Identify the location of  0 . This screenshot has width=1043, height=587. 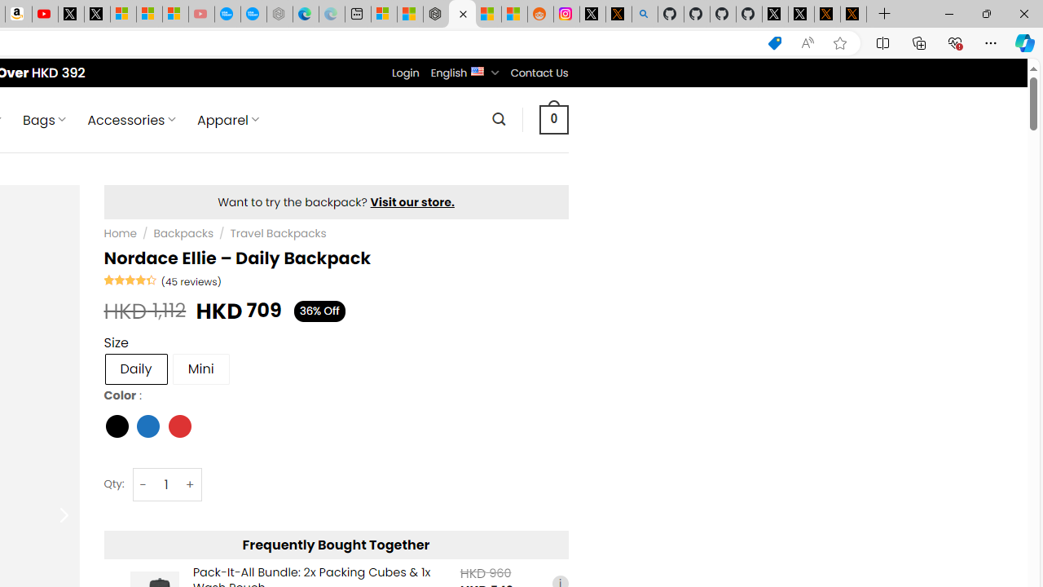
(553, 119).